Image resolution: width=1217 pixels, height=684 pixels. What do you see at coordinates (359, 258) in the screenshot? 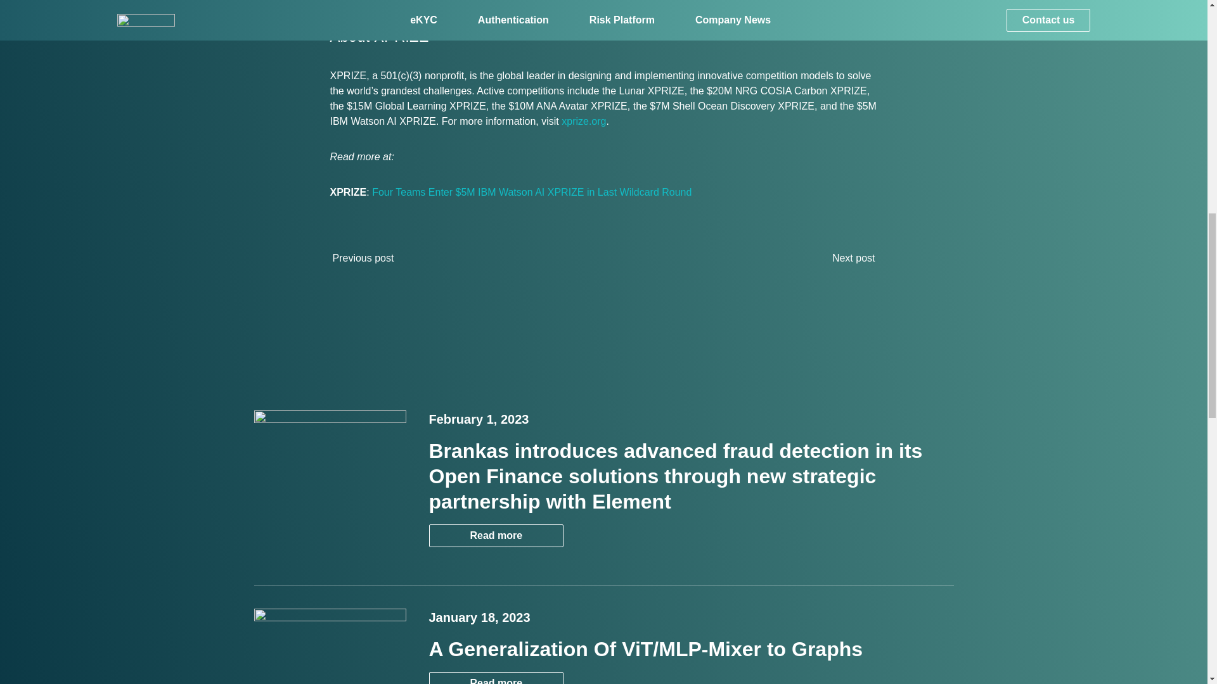
I see `Previous post` at bounding box center [359, 258].